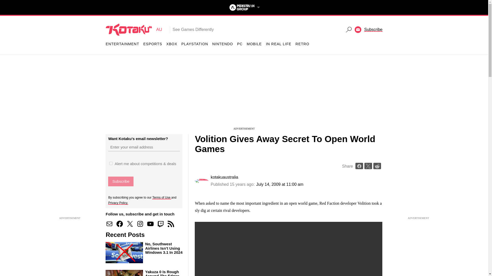 The height and width of the screenshot is (276, 492). What do you see at coordinates (119, 224) in the screenshot?
I see `feed` at bounding box center [119, 224].